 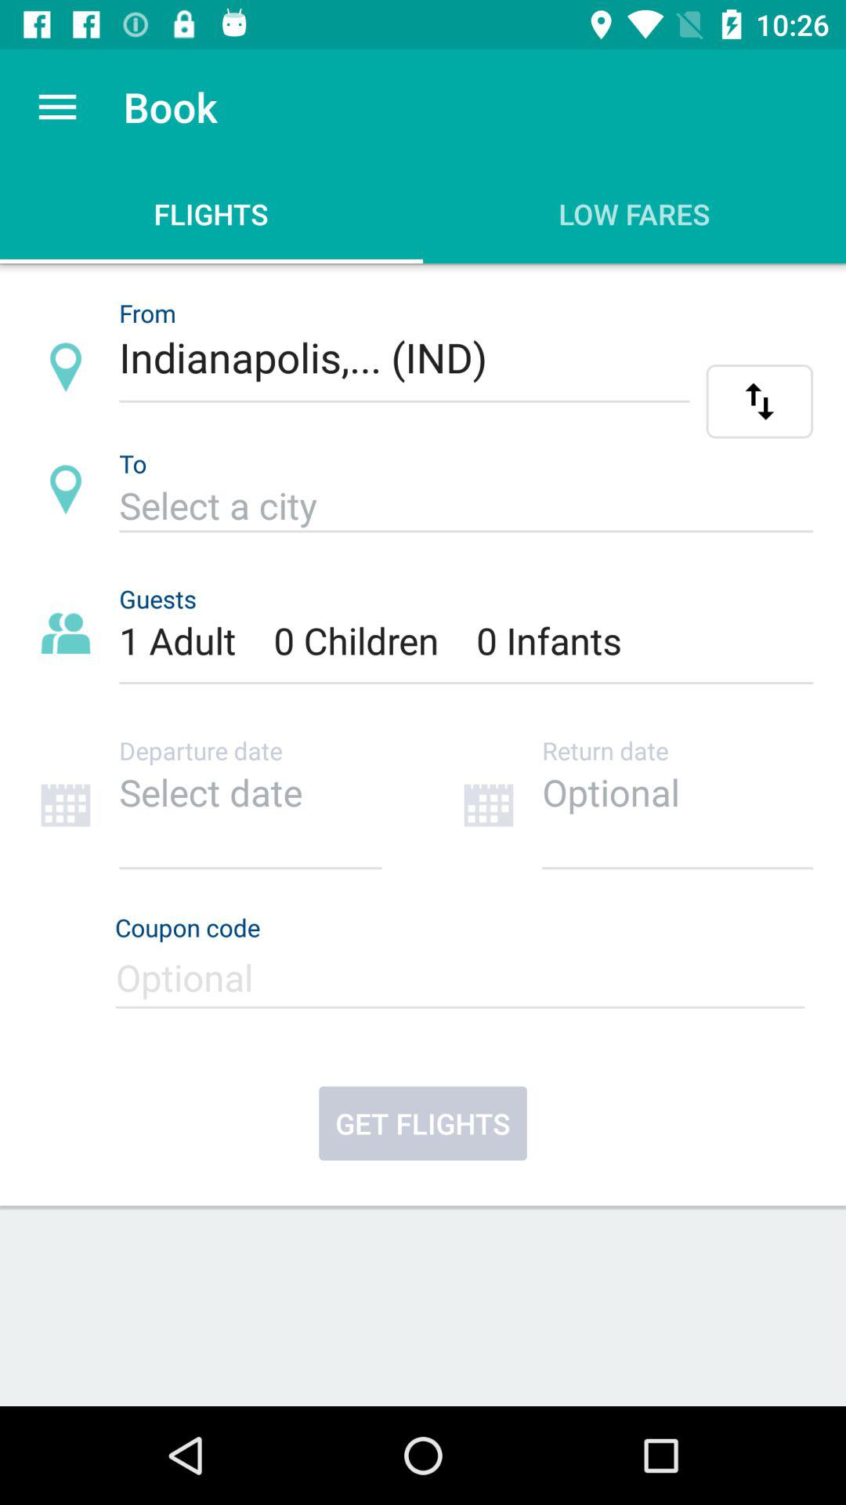 I want to click on jump until get flights, so click(x=423, y=1123).